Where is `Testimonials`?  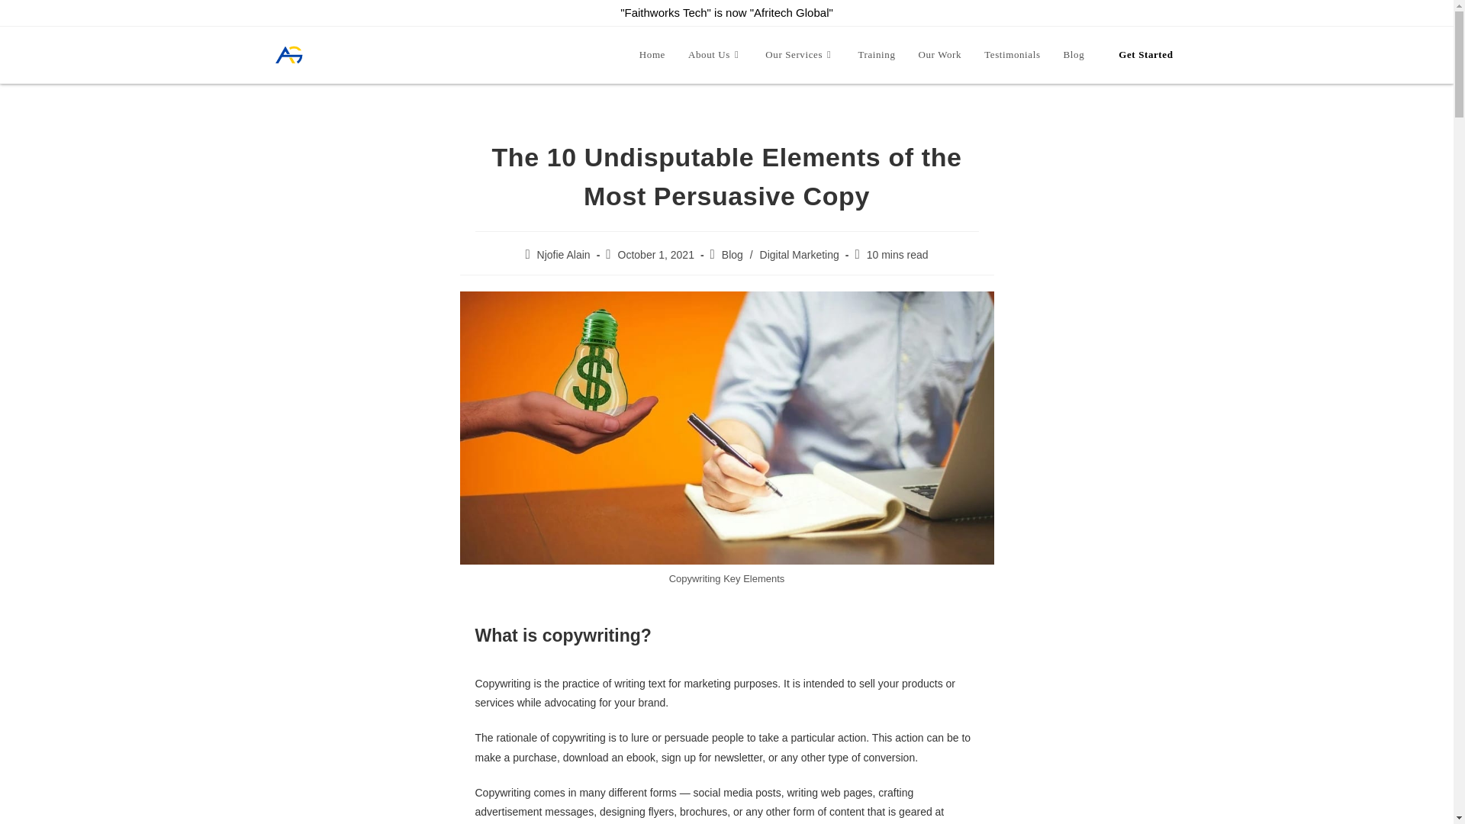 Testimonials is located at coordinates (1012, 55).